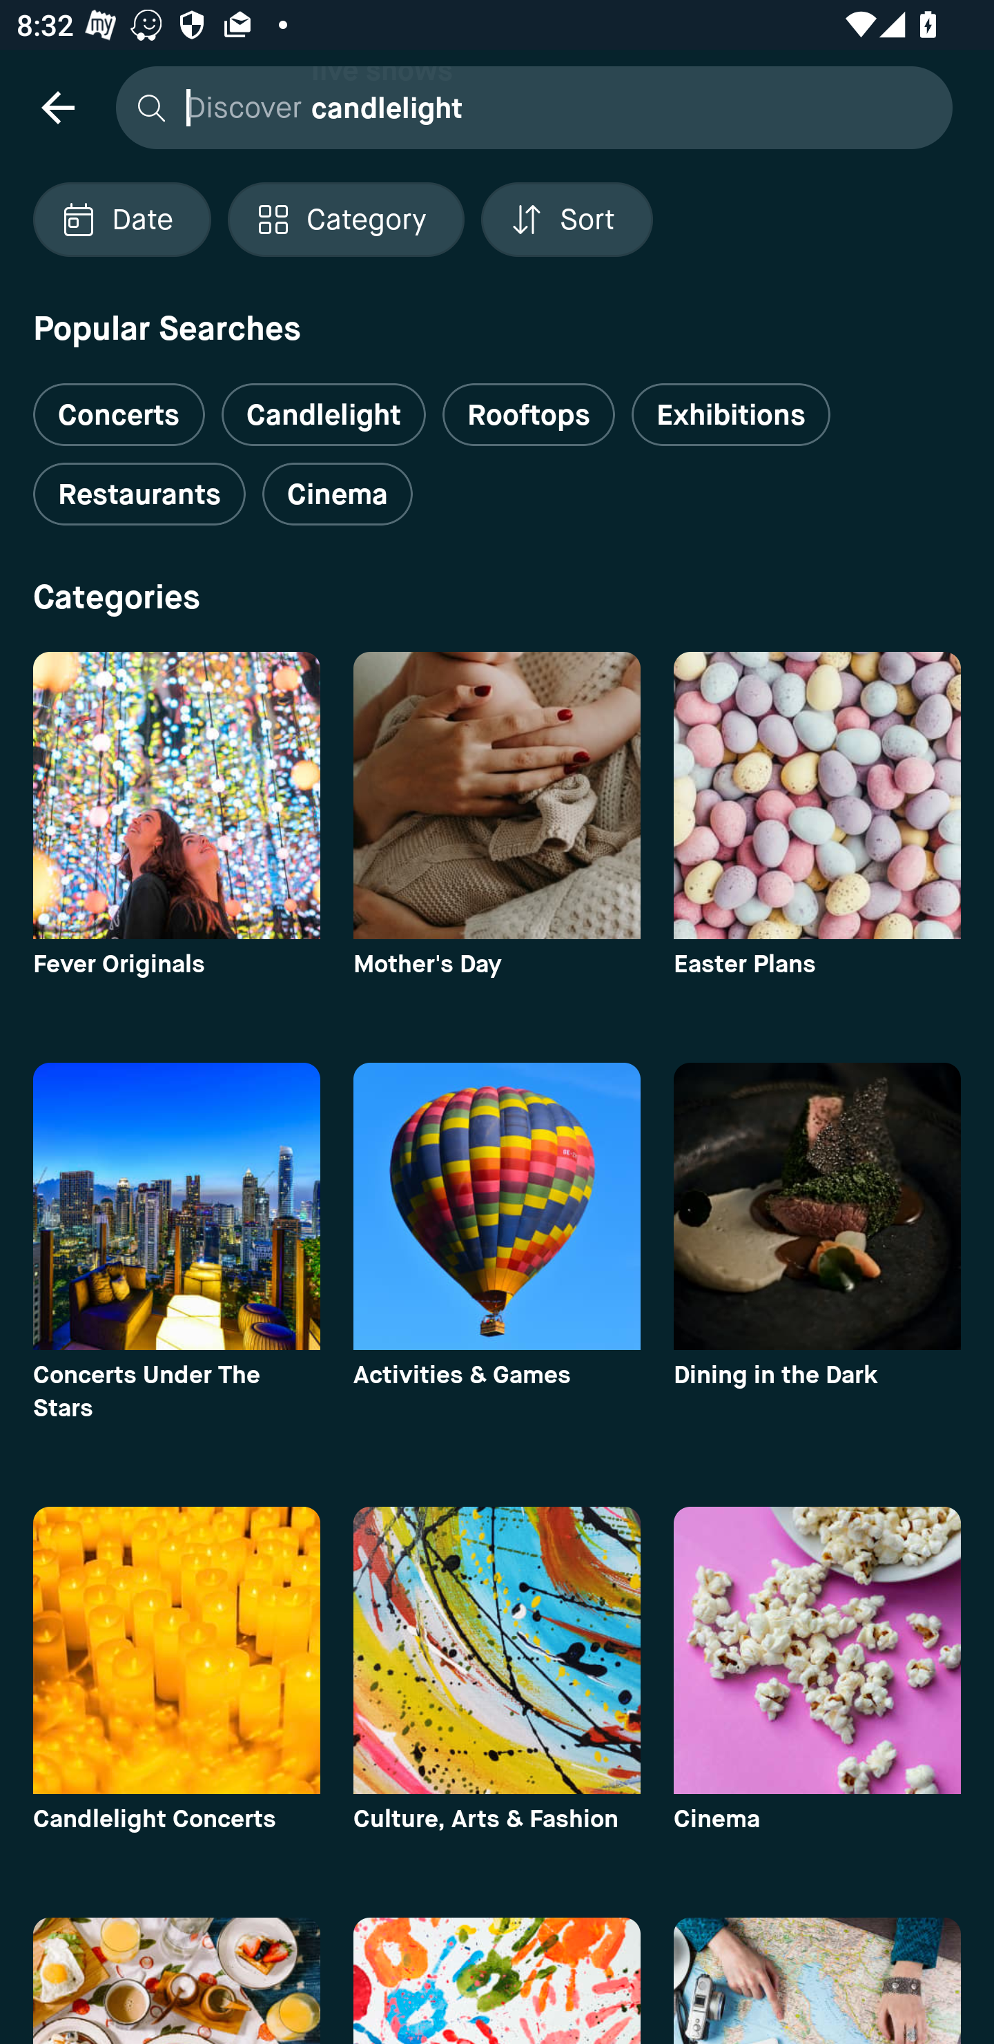 This screenshot has height=2044, width=994. I want to click on category image, so click(176, 795).